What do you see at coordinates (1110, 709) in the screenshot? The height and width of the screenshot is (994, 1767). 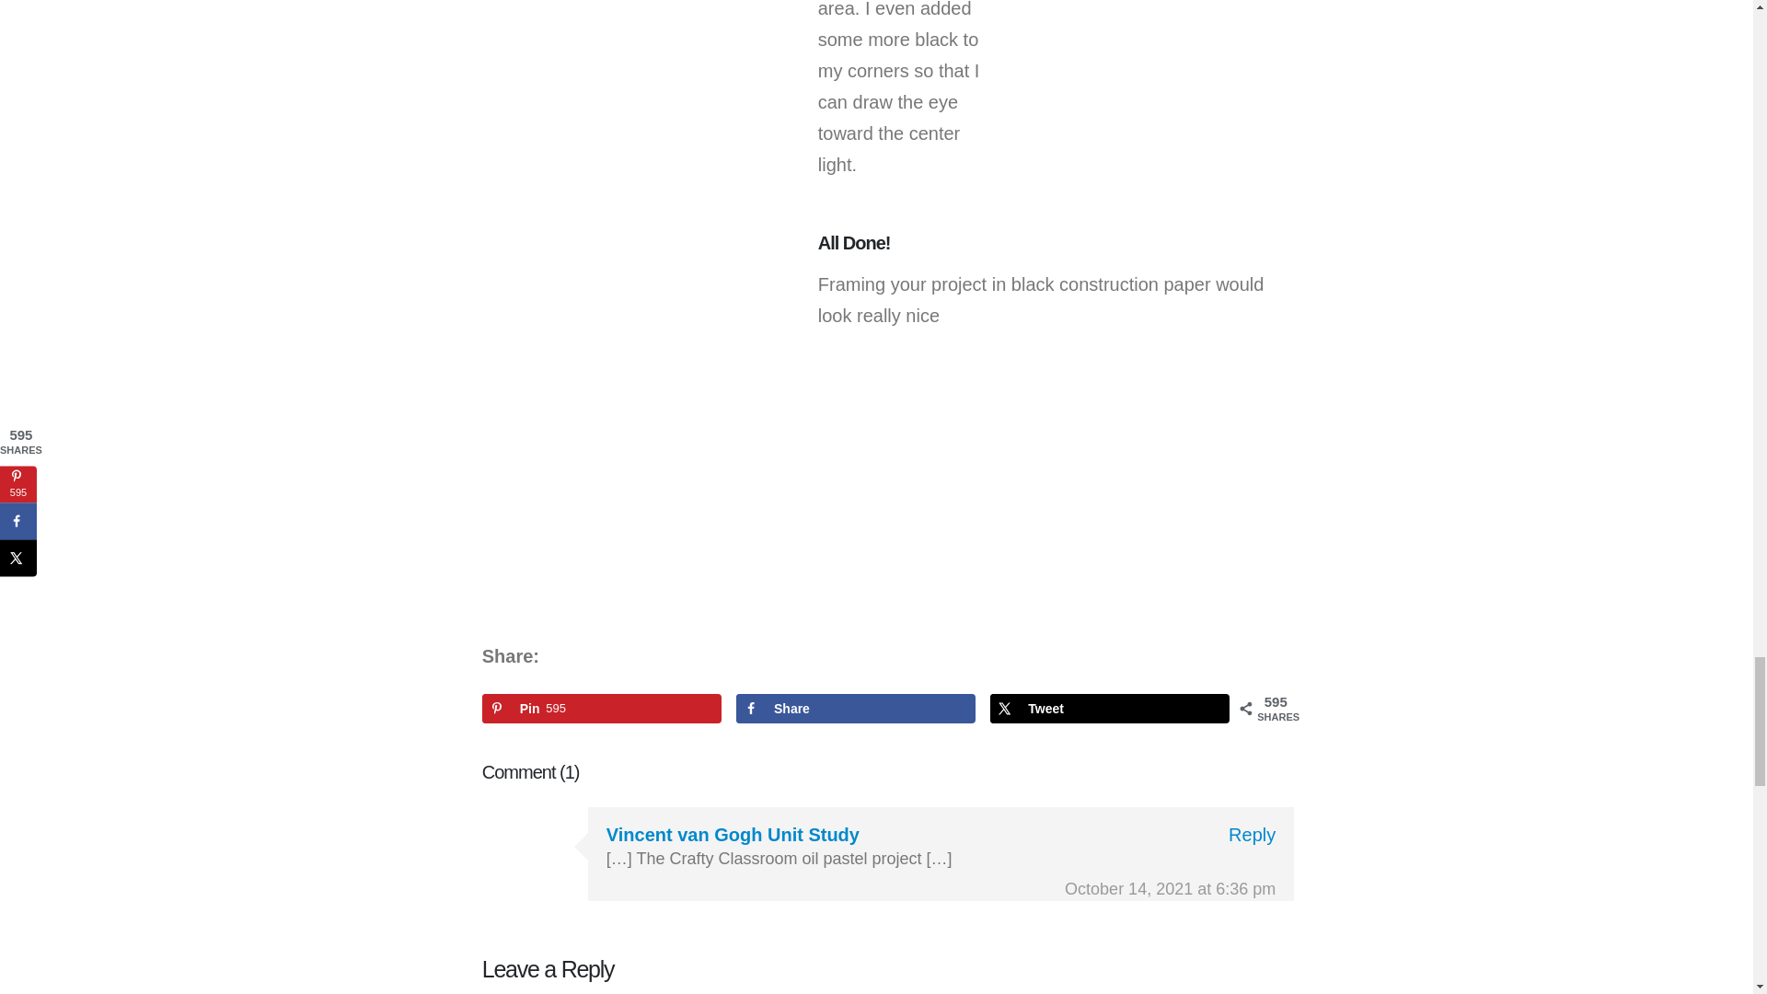 I see `Share on X` at bounding box center [1110, 709].